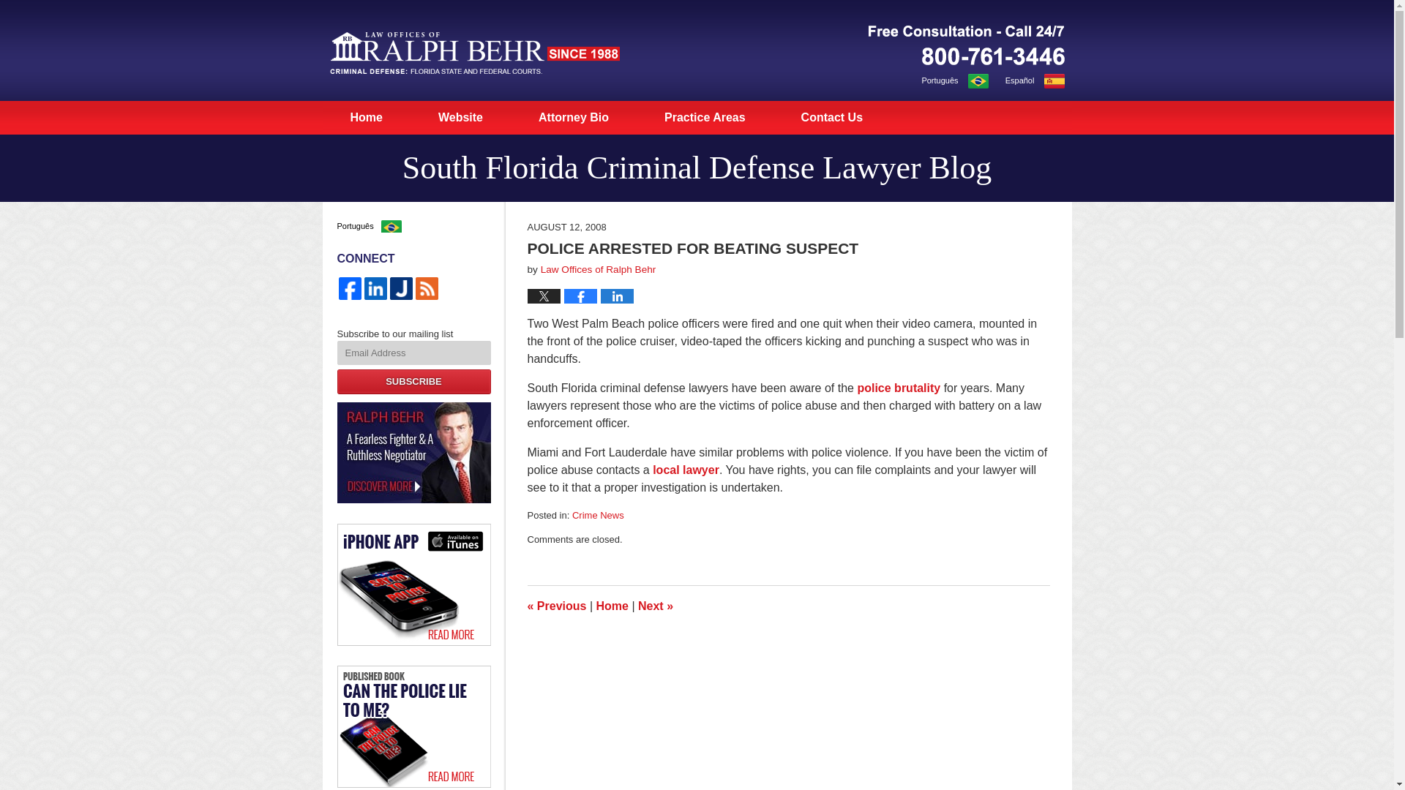  What do you see at coordinates (899, 388) in the screenshot?
I see `police brutality` at bounding box center [899, 388].